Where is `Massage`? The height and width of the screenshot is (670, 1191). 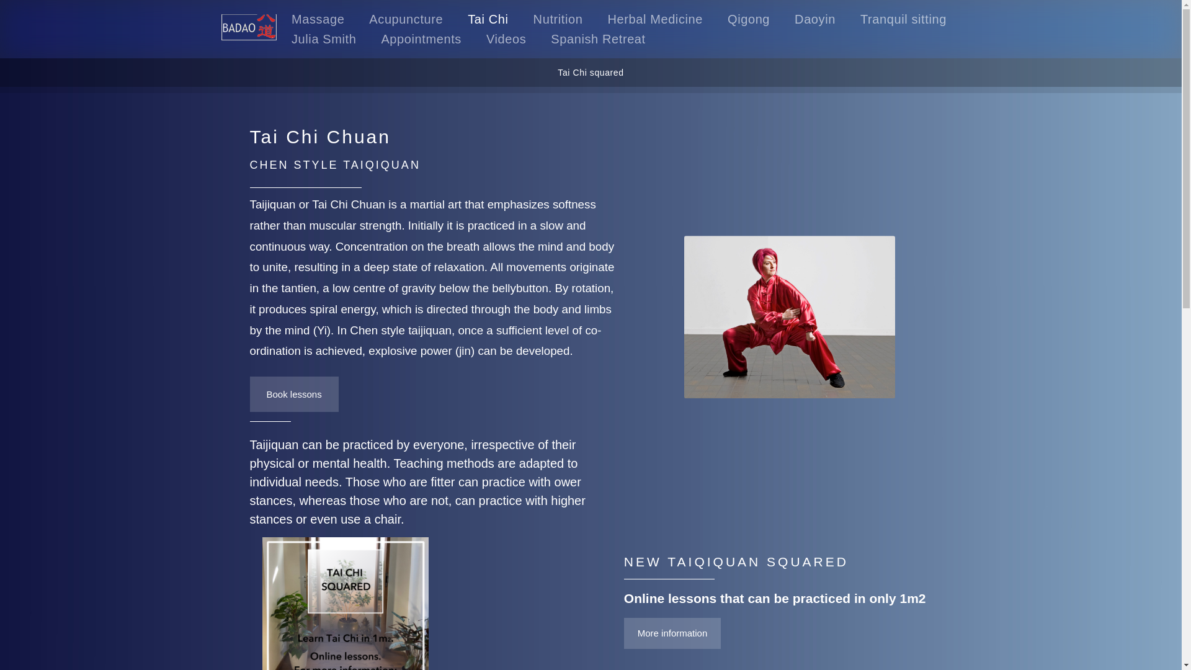 Massage is located at coordinates (318, 19).